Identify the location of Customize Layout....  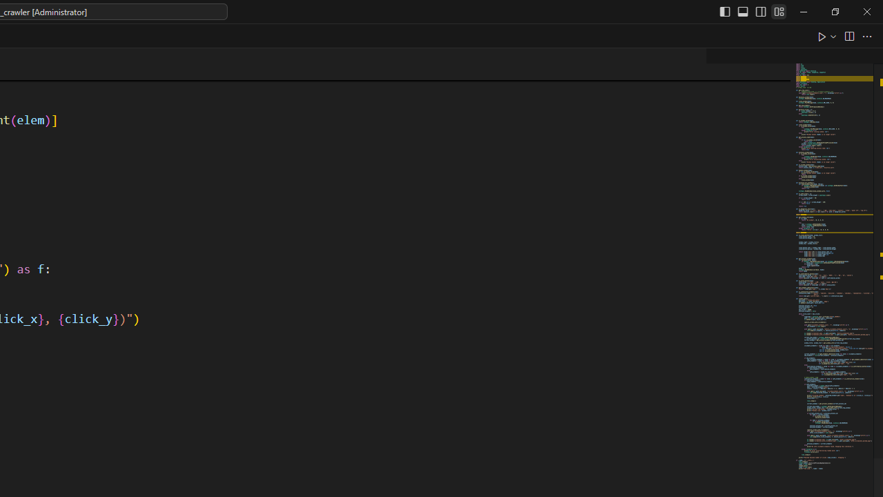
(778, 11).